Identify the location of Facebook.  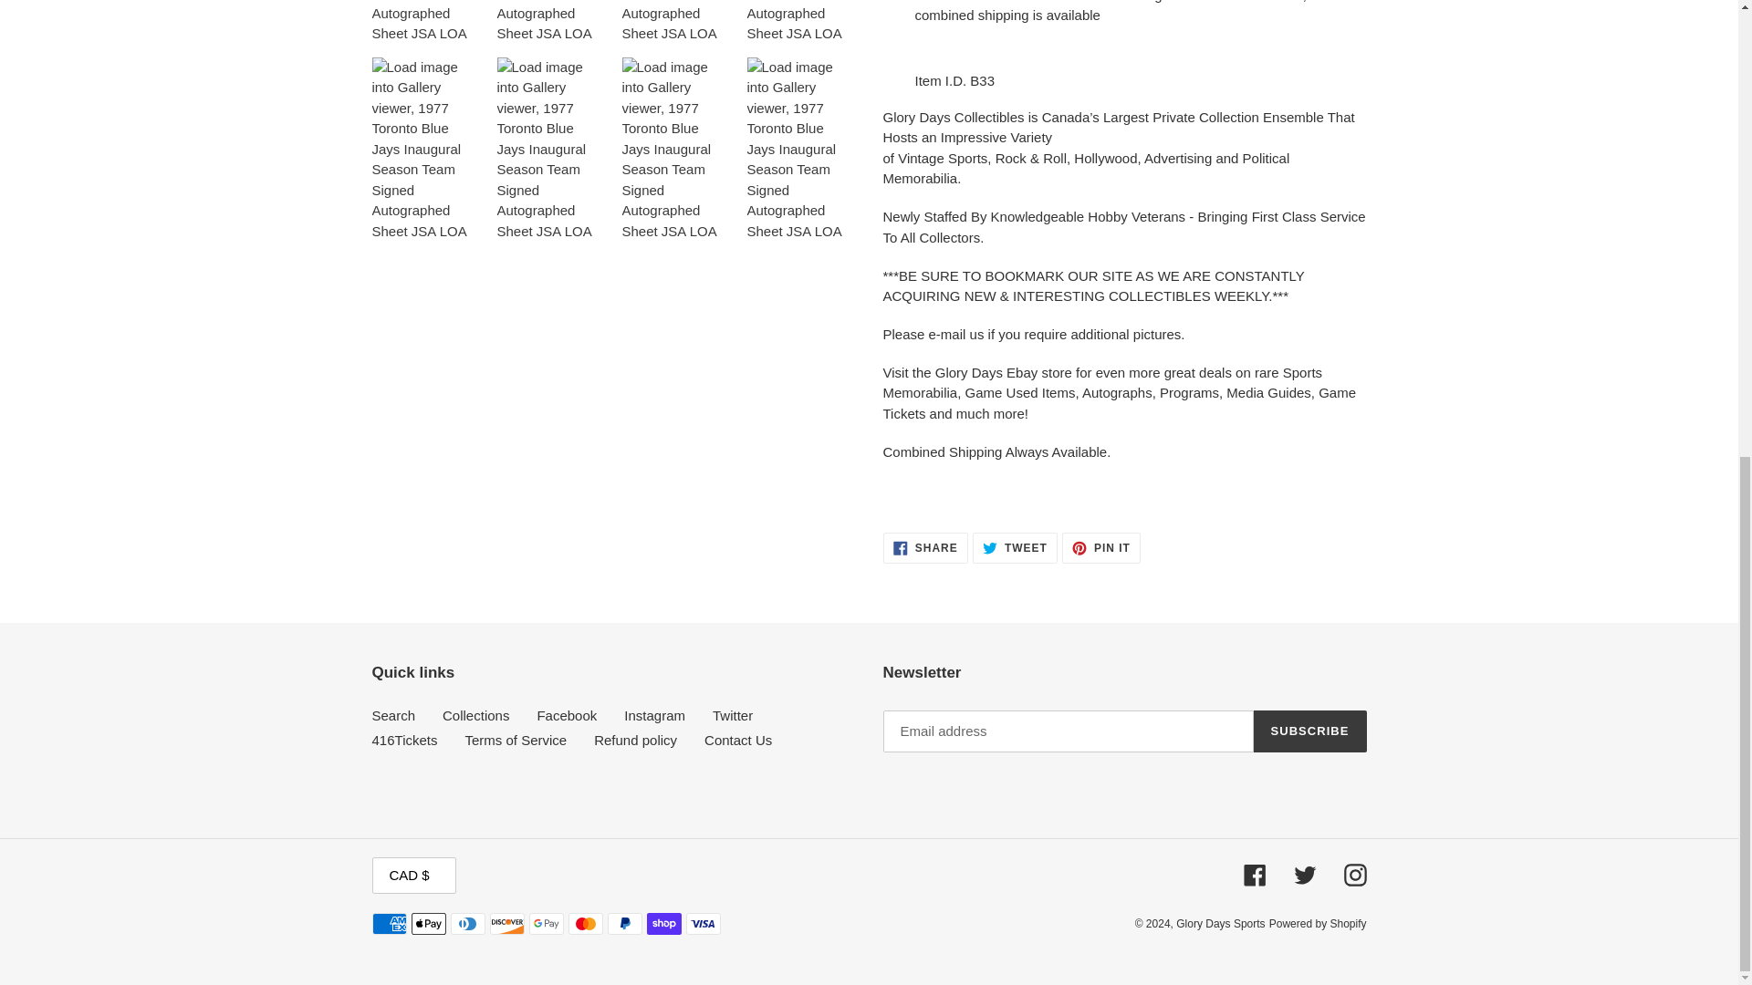
(394, 715).